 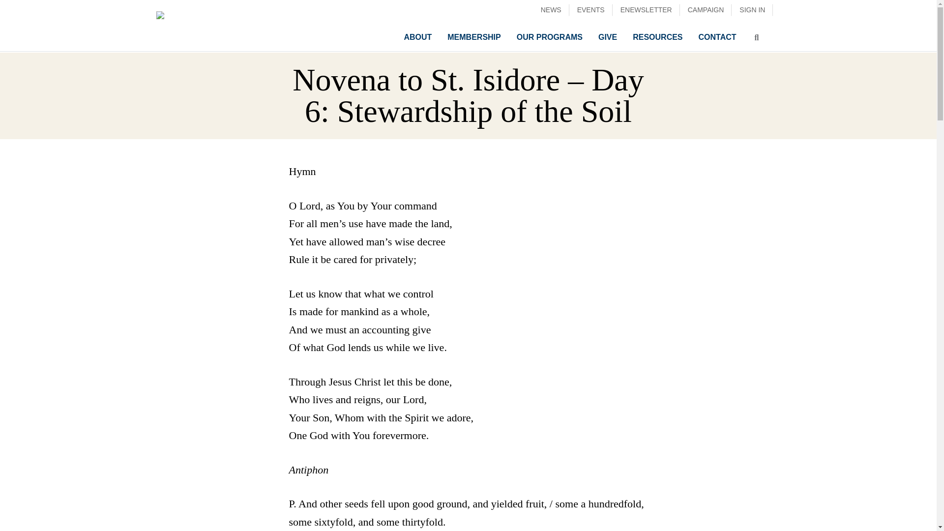 What do you see at coordinates (417, 37) in the screenshot?
I see `ABOUT` at bounding box center [417, 37].